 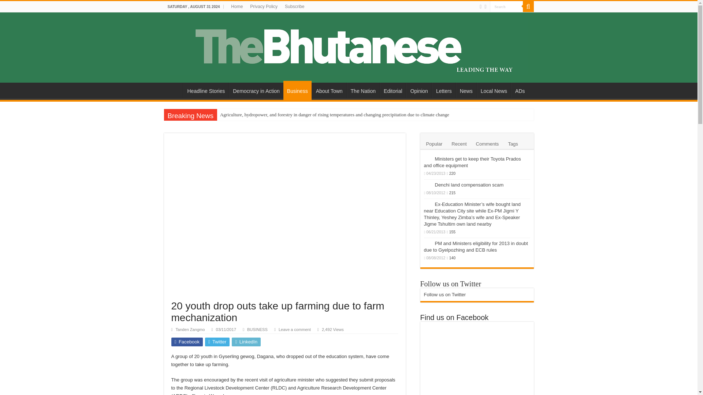 What do you see at coordinates (363, 90) in the screenshot?
I see `The Nation` at bounding box center [363, 90].